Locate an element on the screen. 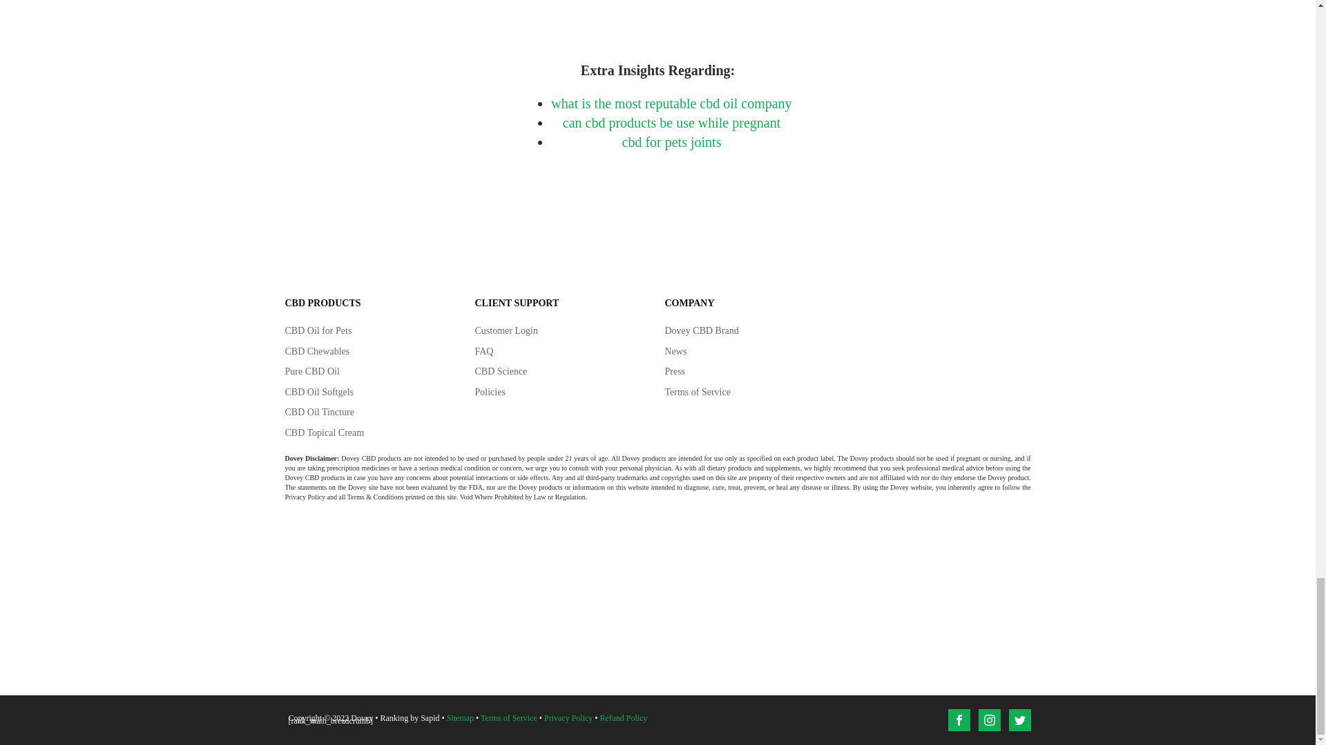  can cbd products be use while pregnant is located at coordinates (671, 123).